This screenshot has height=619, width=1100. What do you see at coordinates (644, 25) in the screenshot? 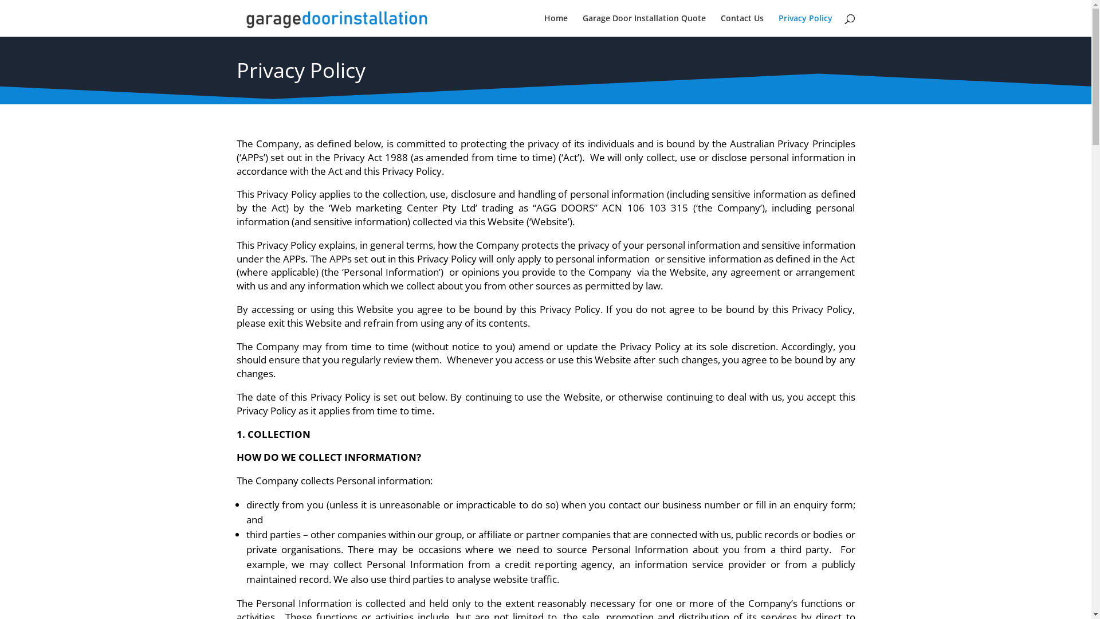
I see `Garage Door Installation Quote` at bounding box center [644, 25].